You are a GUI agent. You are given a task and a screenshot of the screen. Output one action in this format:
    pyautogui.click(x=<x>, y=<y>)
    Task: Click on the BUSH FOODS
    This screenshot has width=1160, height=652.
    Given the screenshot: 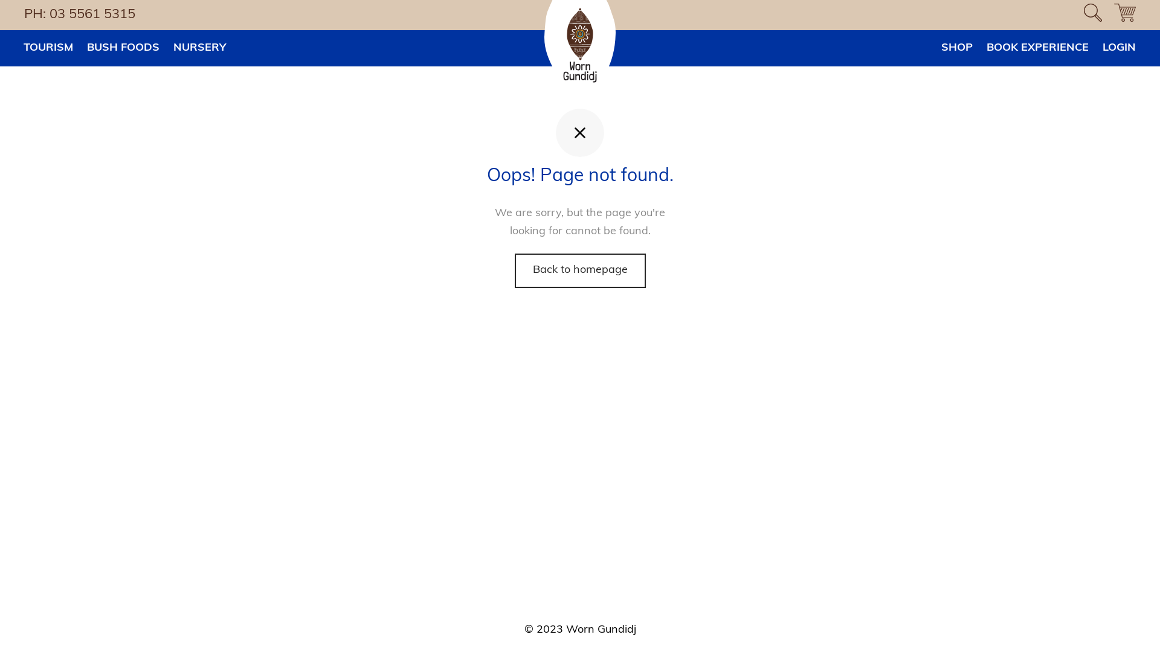 What is the action you would take?
    pyautogui.click(x=123, y=48)
    